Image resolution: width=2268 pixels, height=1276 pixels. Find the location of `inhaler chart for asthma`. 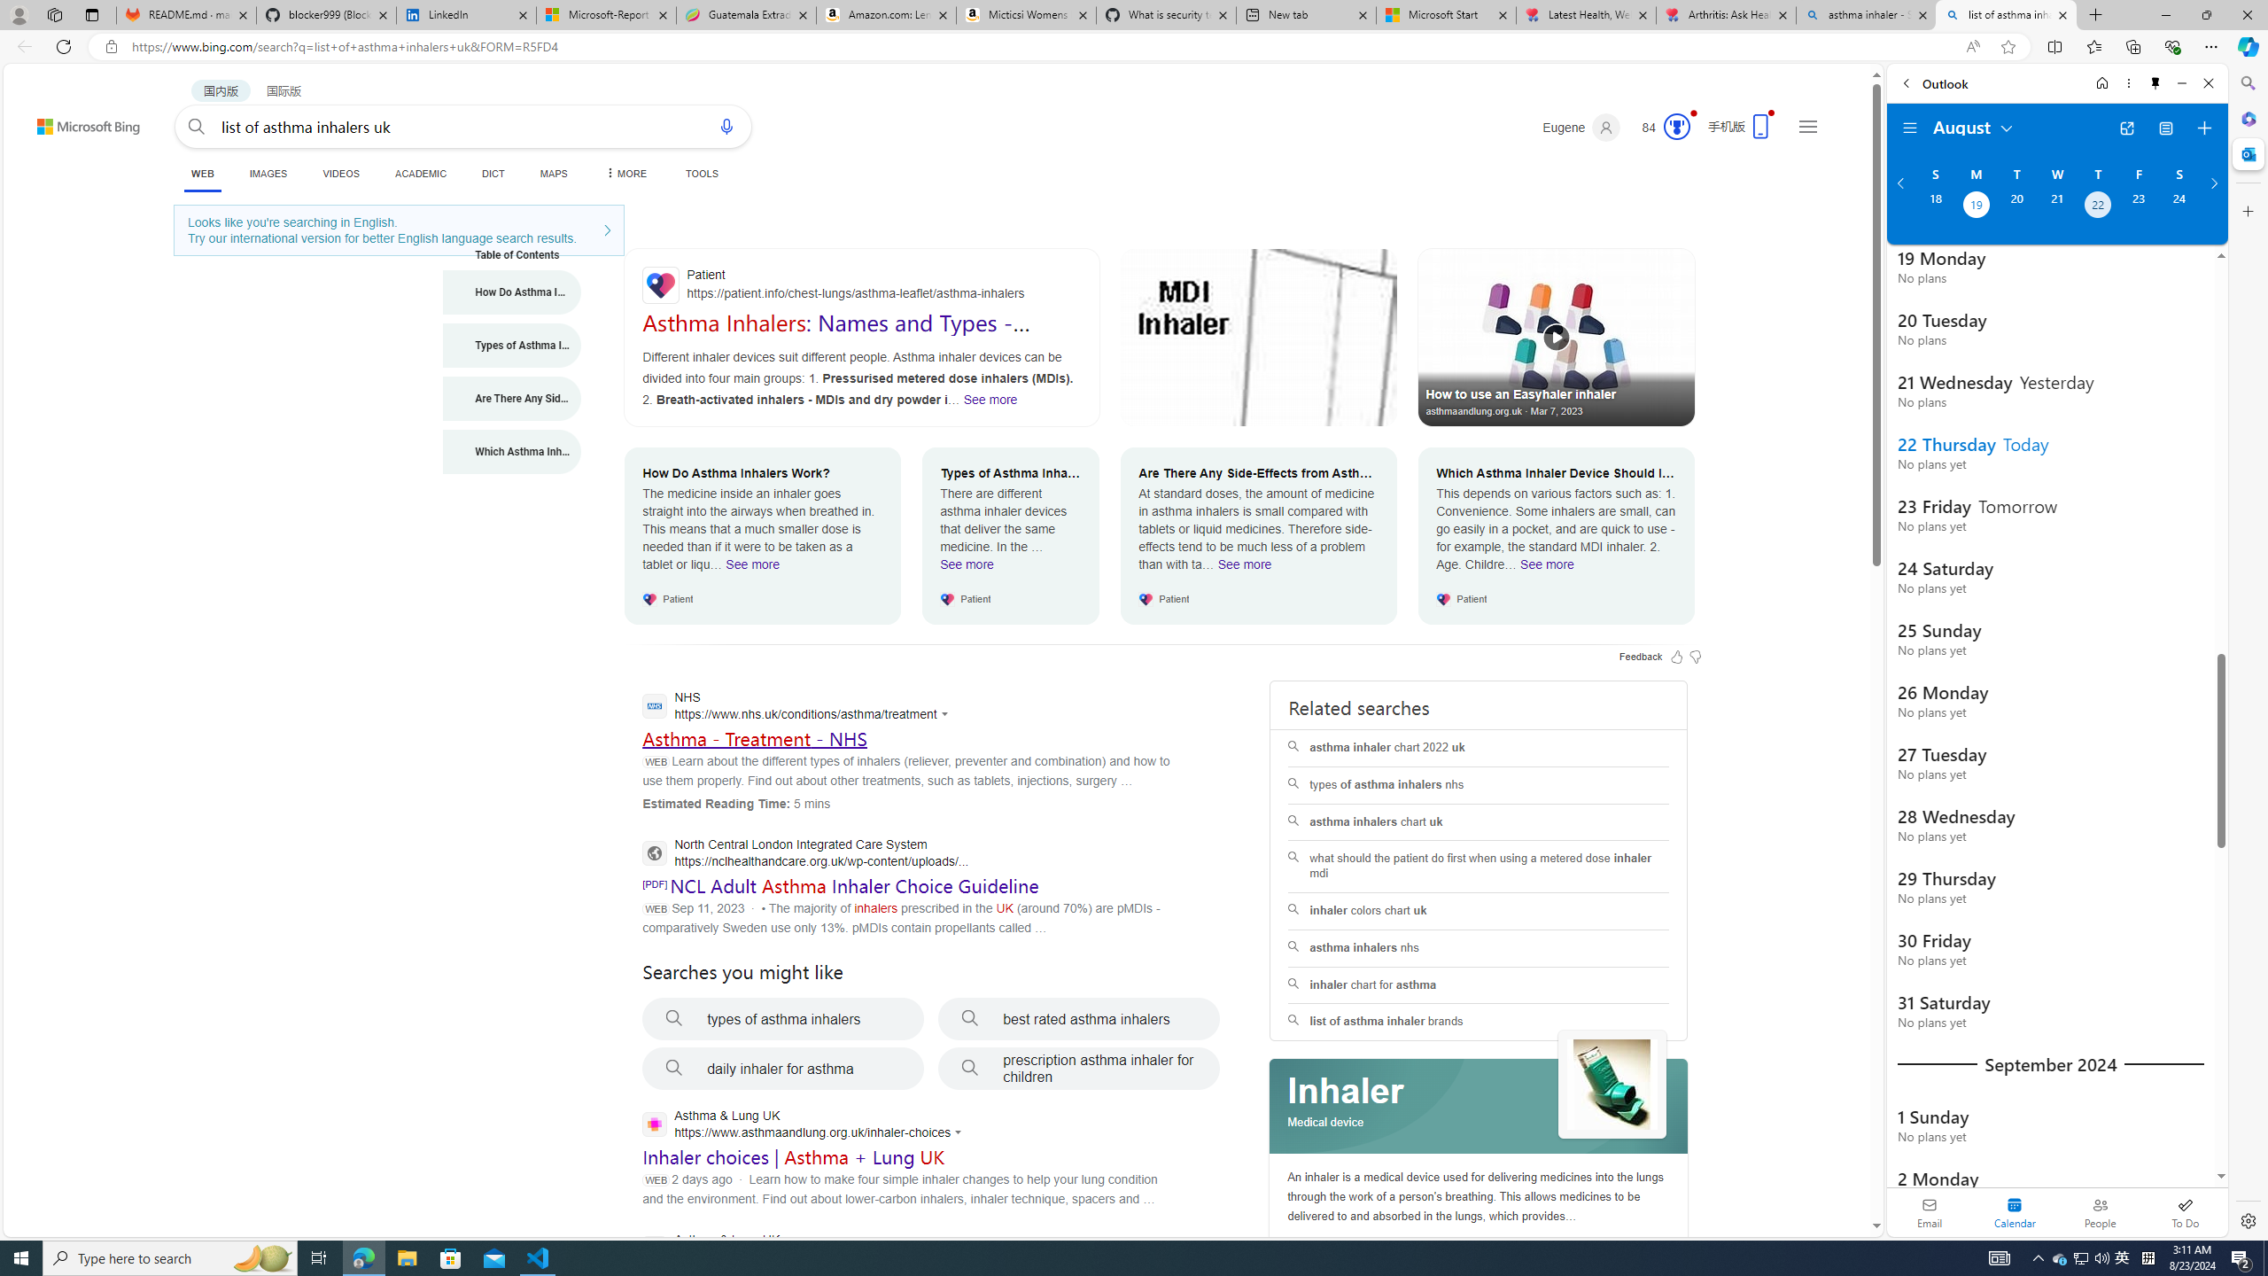

inhaler chart for asthma is located at coordinates (1479, 985).